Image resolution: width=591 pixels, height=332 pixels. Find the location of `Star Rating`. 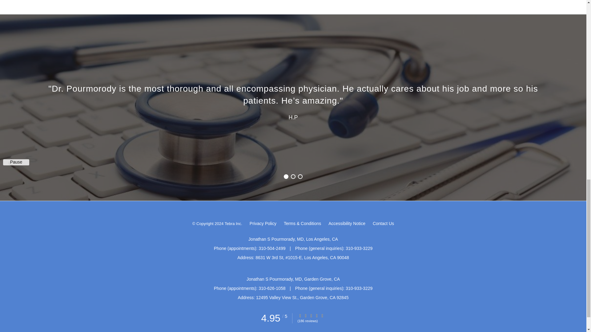

Star Rating is located at coordinates (306, 315).